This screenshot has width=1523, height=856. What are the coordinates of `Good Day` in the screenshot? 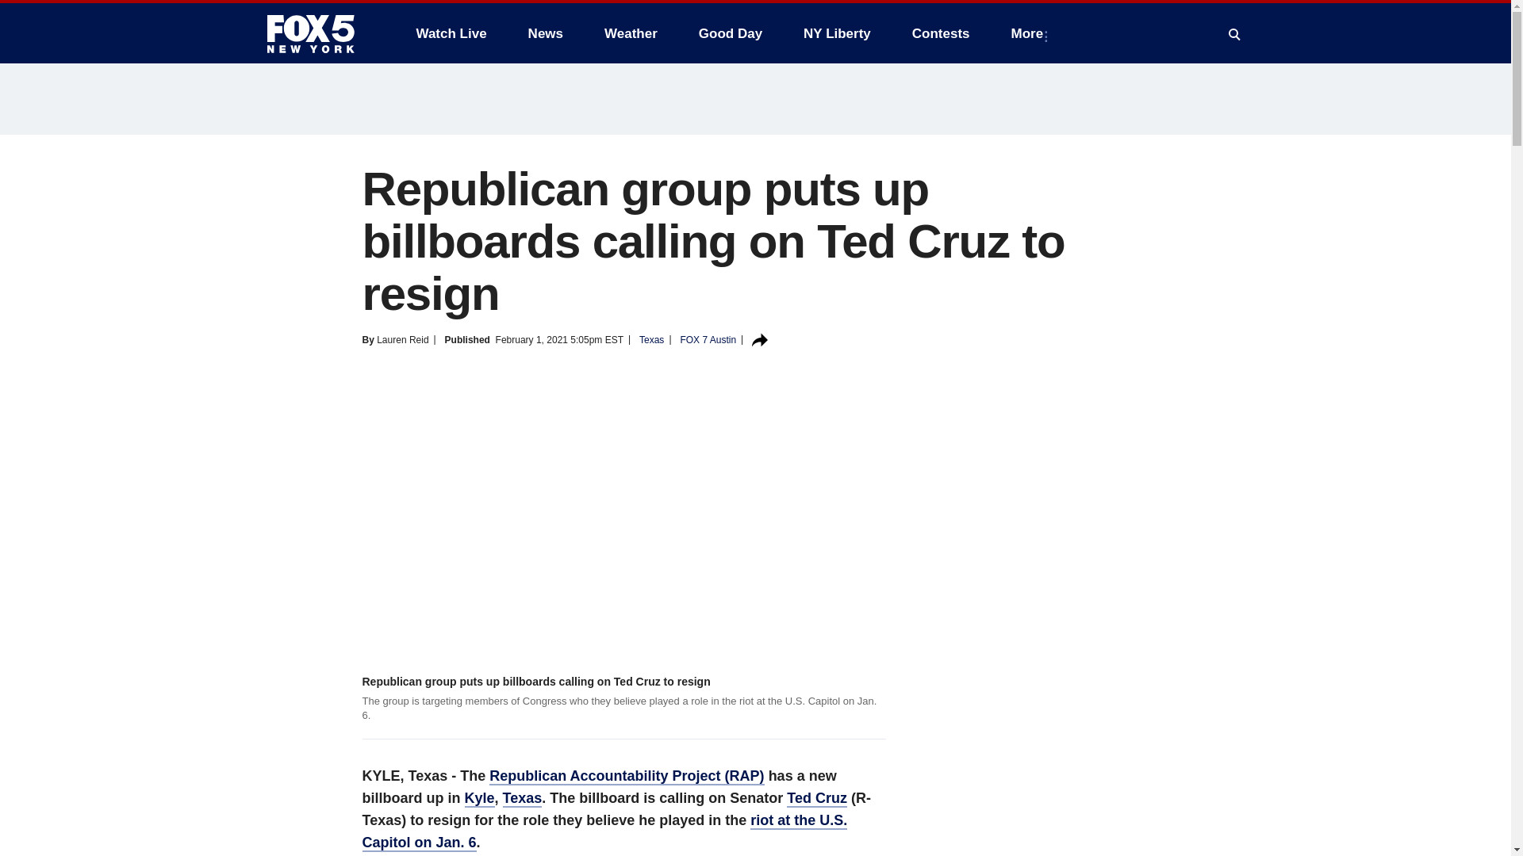 It's located at (731, 33).